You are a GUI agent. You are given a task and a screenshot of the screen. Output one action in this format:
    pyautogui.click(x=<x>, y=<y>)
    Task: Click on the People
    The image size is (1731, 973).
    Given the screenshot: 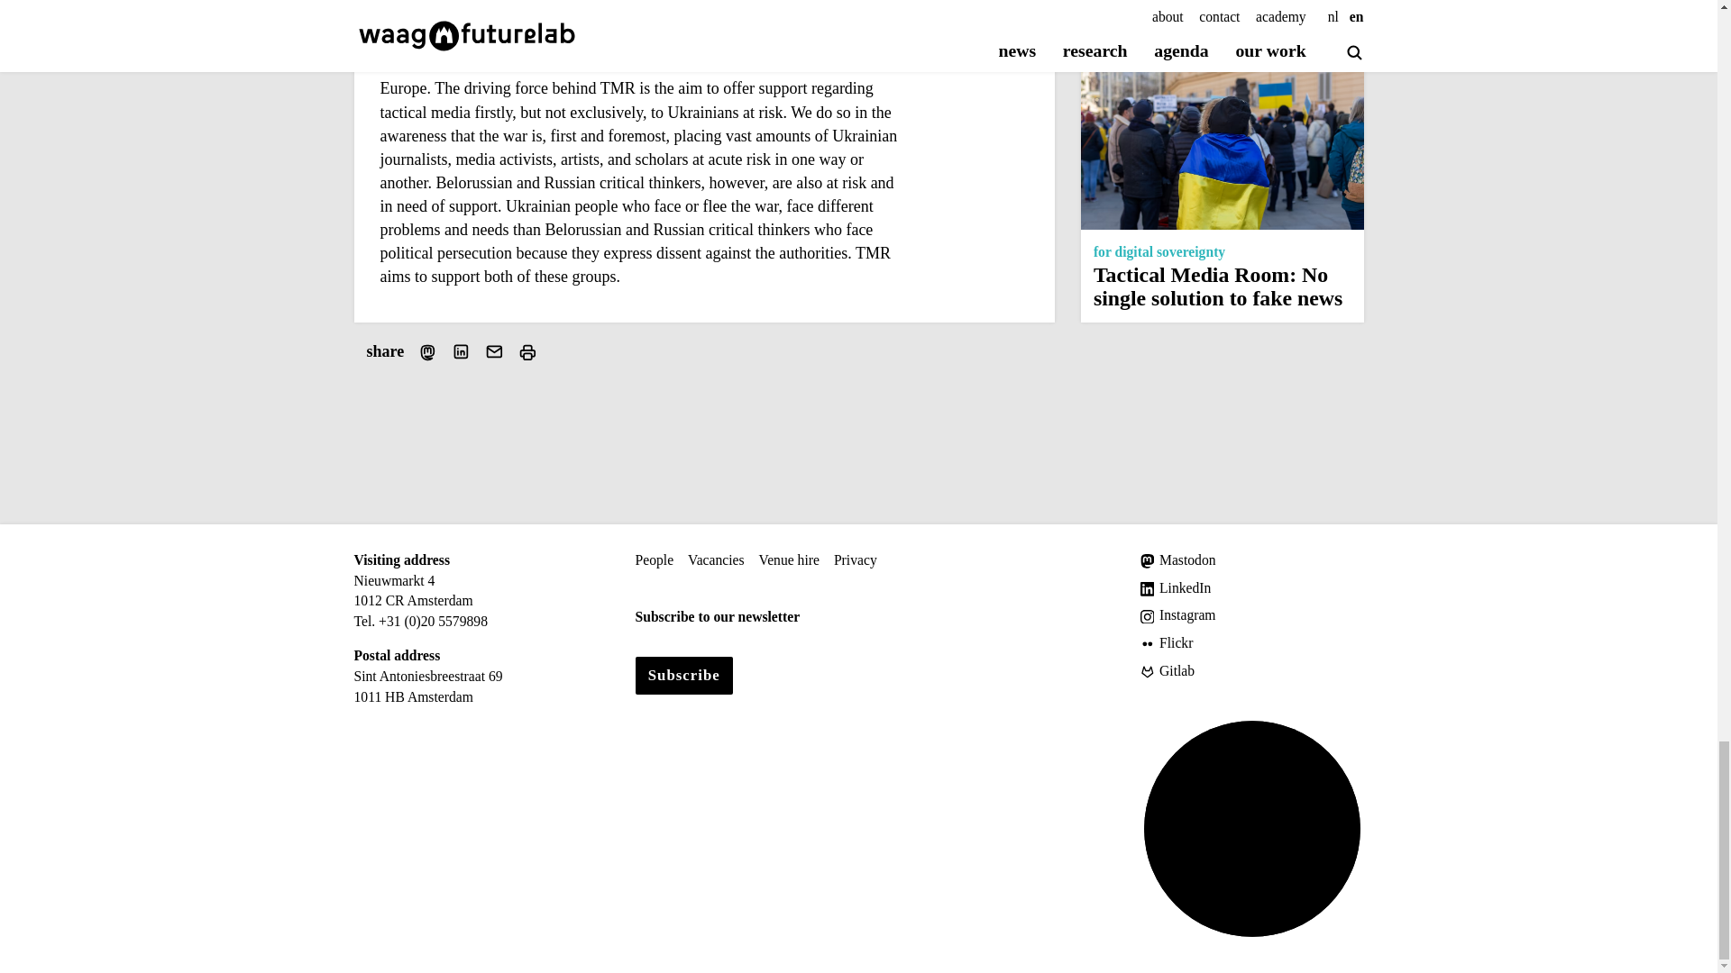 What is the action you would take?
    pyautogui.click(x=654, y=560)
    